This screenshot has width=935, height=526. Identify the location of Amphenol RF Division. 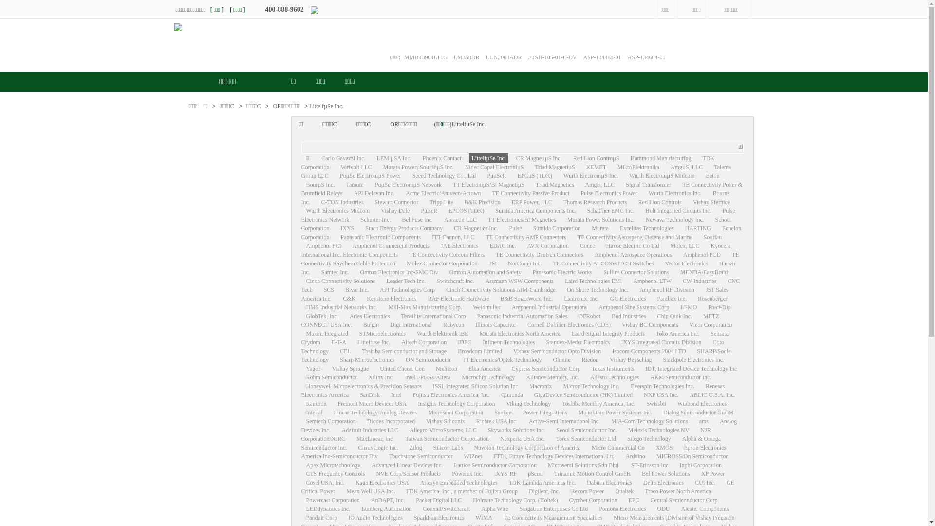
(667, 290).